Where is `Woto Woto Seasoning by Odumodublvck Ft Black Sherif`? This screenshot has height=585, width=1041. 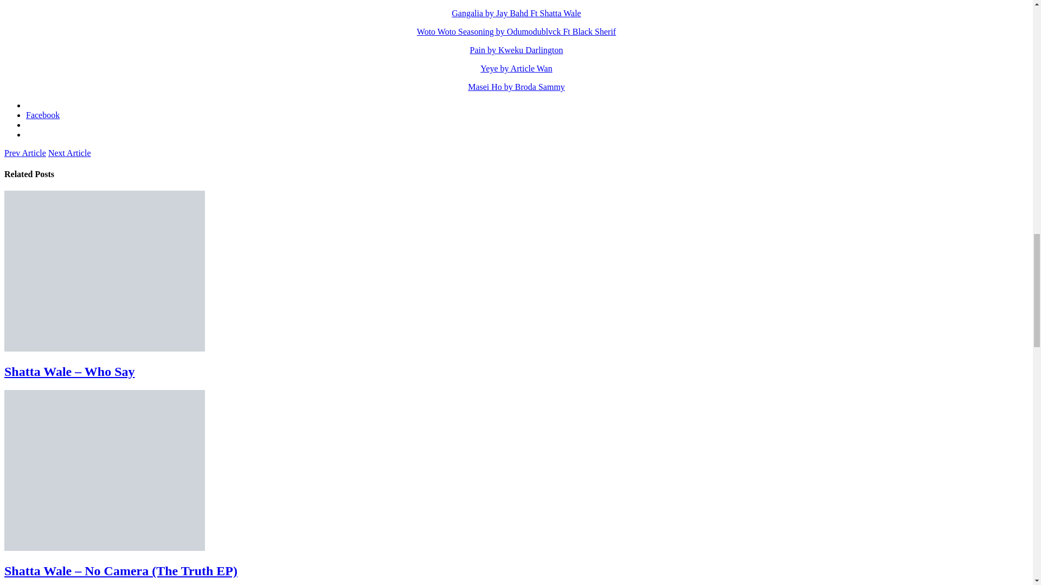 Woto Woto Seasoning by Odumodublvck Ft Black Sherif is located at coordinates (516, 31).